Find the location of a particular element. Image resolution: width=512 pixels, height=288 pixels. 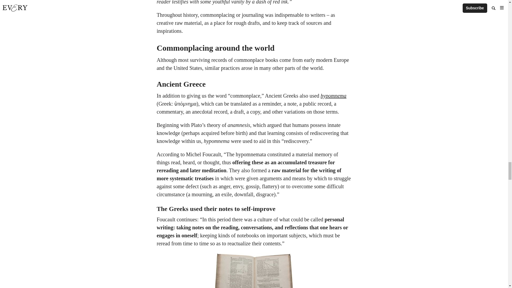

hypomnema is located at coordinates (333, 95).